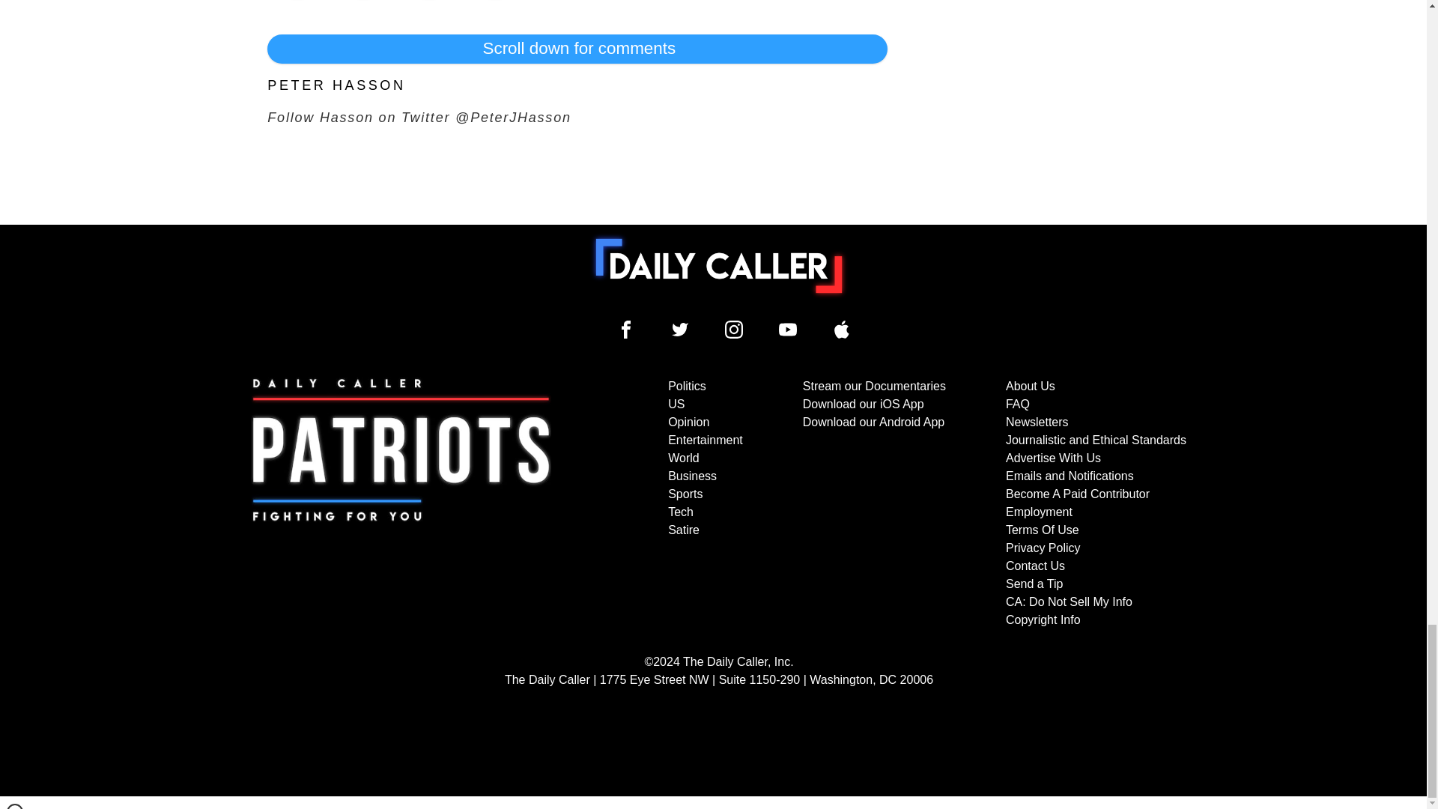  Describe the element at coordinates (626, 330) in the screenshot. I see `Daily Caller Facebook` at that location.